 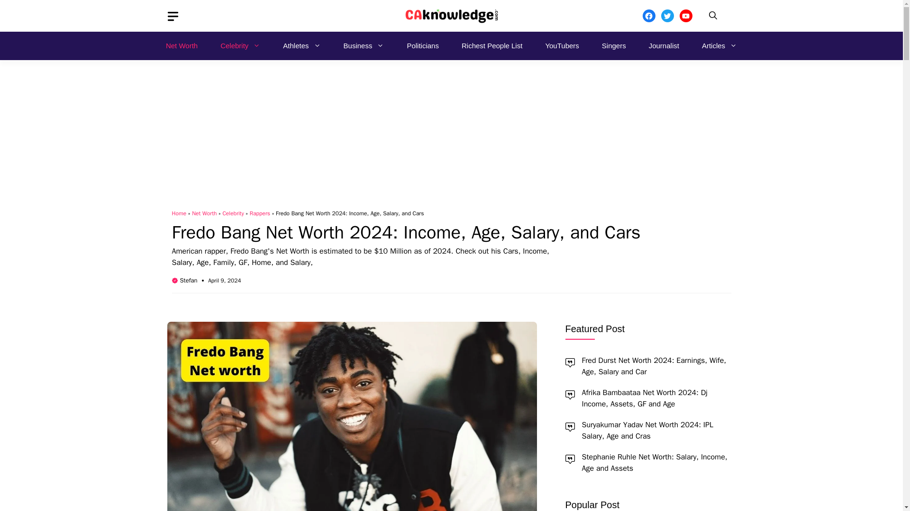 What do you see at coordinates (686, 16) in the screenshot?
I see `YouTube` at bounding box center [686, 16].